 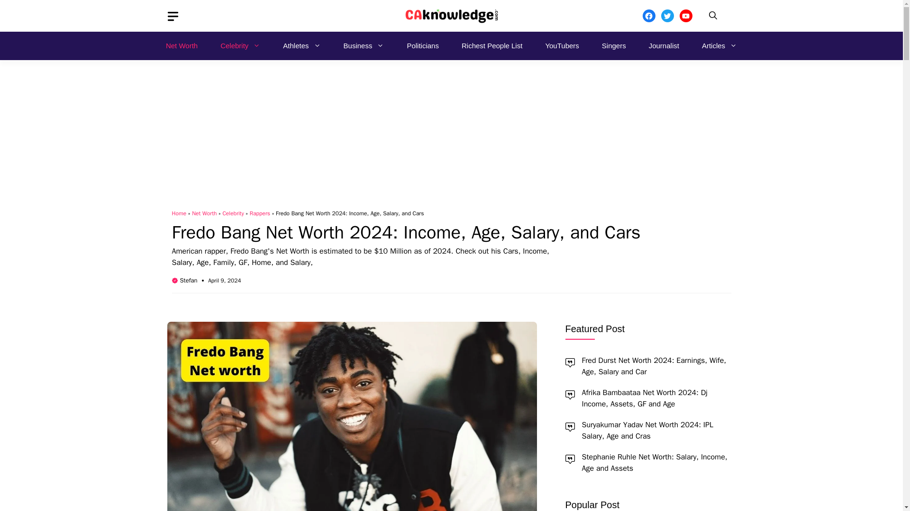 What do you see at coordinates (686, 16) in the screenshot?
I see `YouTube` at bounding box center [686, 16].